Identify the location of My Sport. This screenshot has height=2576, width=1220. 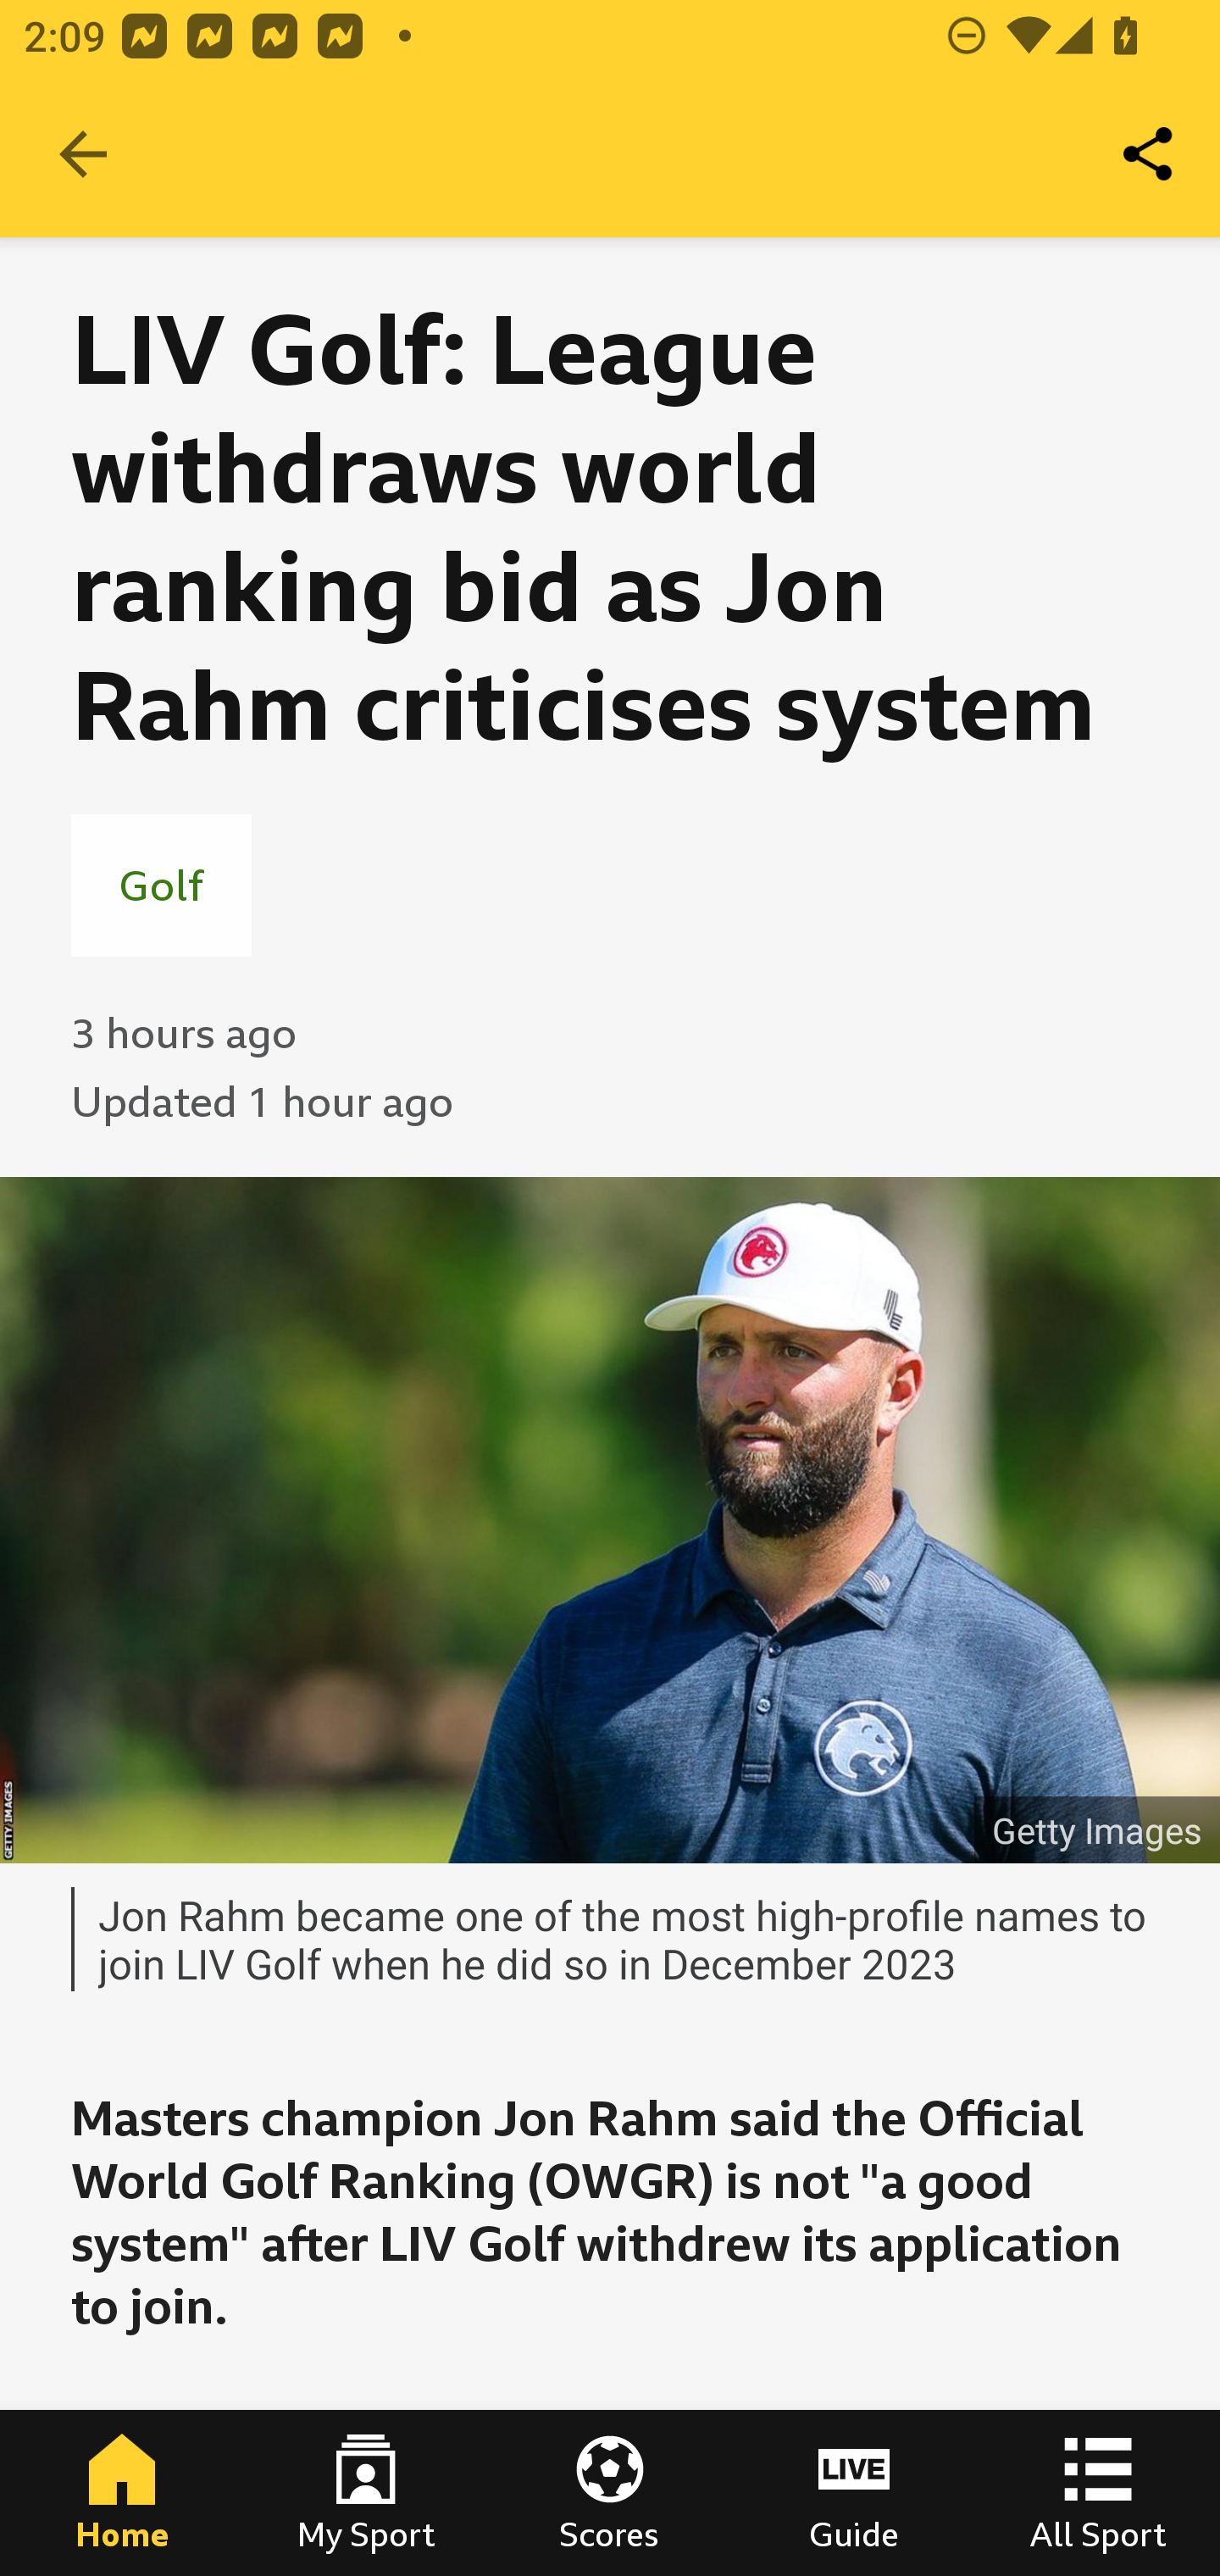
(366, 2493).